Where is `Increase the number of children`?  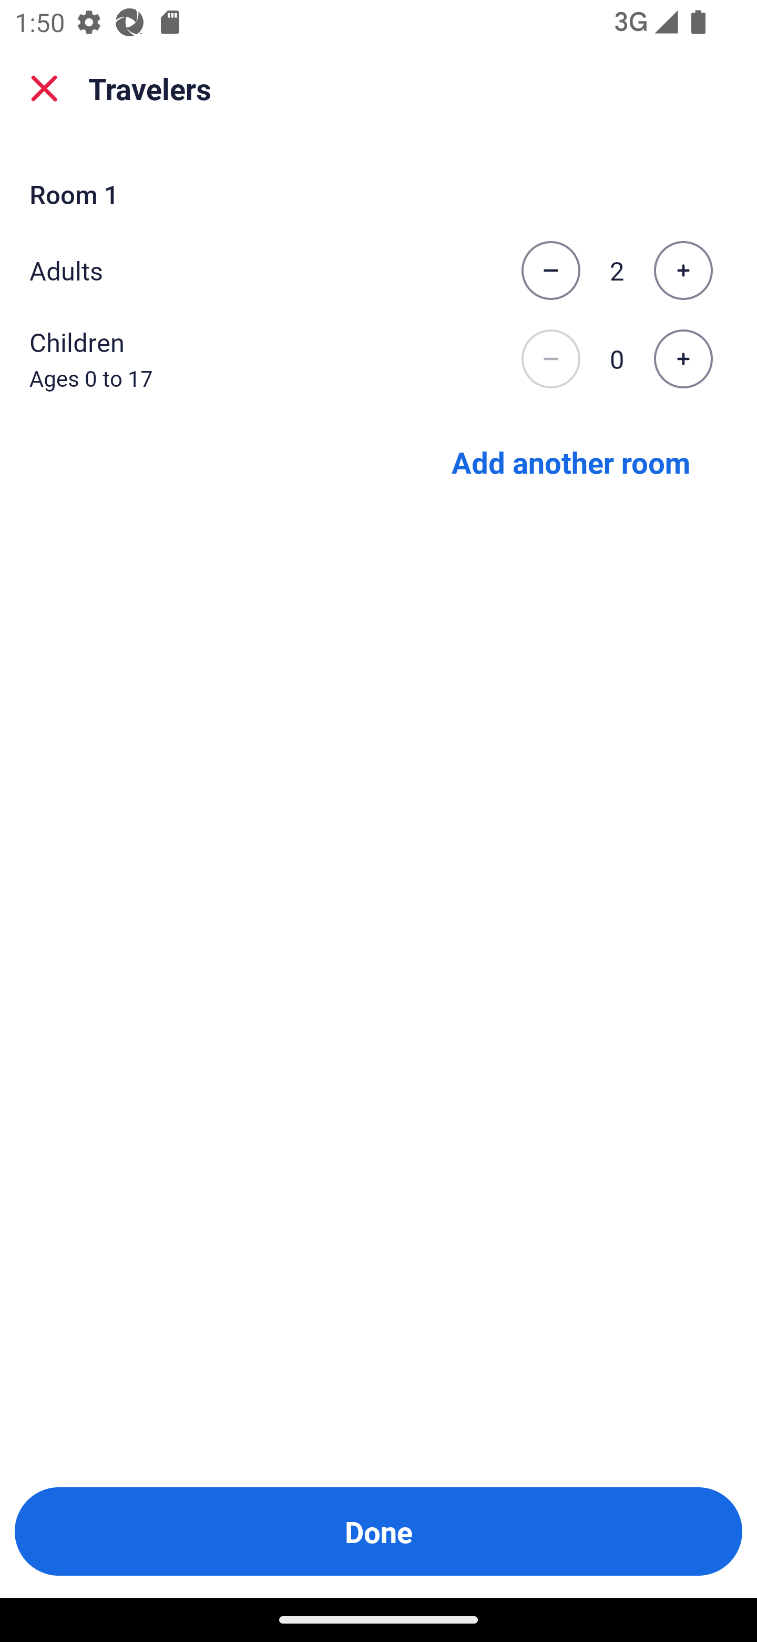 Increase the number of children is located at coordinates (683, 359).